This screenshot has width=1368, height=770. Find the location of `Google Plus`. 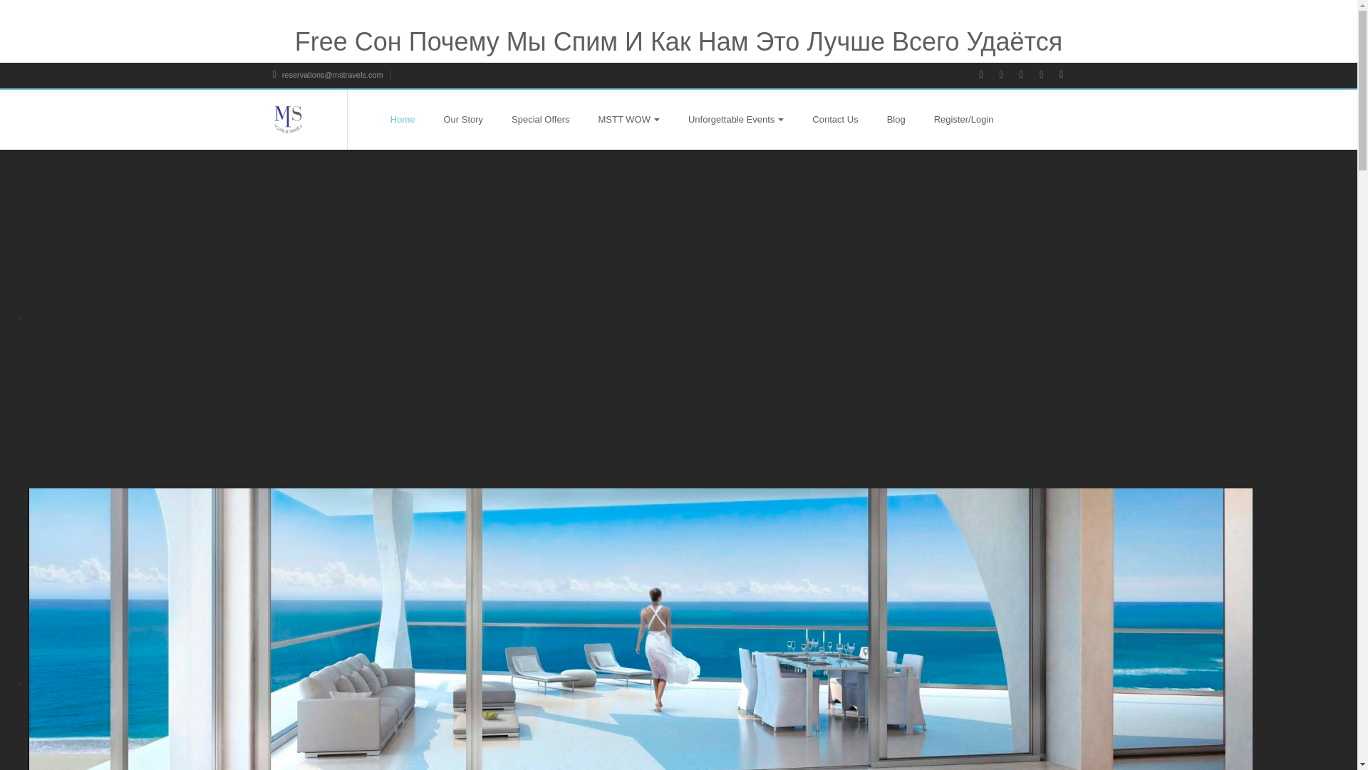

Google Plus is located at coordinates (1027, 75).